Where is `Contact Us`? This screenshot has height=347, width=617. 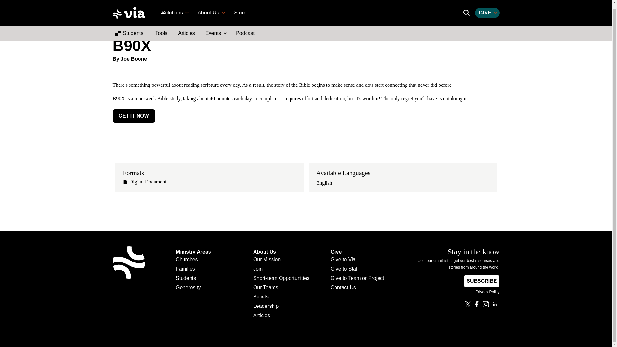 Contact Us is located at coordinates (357, 289).